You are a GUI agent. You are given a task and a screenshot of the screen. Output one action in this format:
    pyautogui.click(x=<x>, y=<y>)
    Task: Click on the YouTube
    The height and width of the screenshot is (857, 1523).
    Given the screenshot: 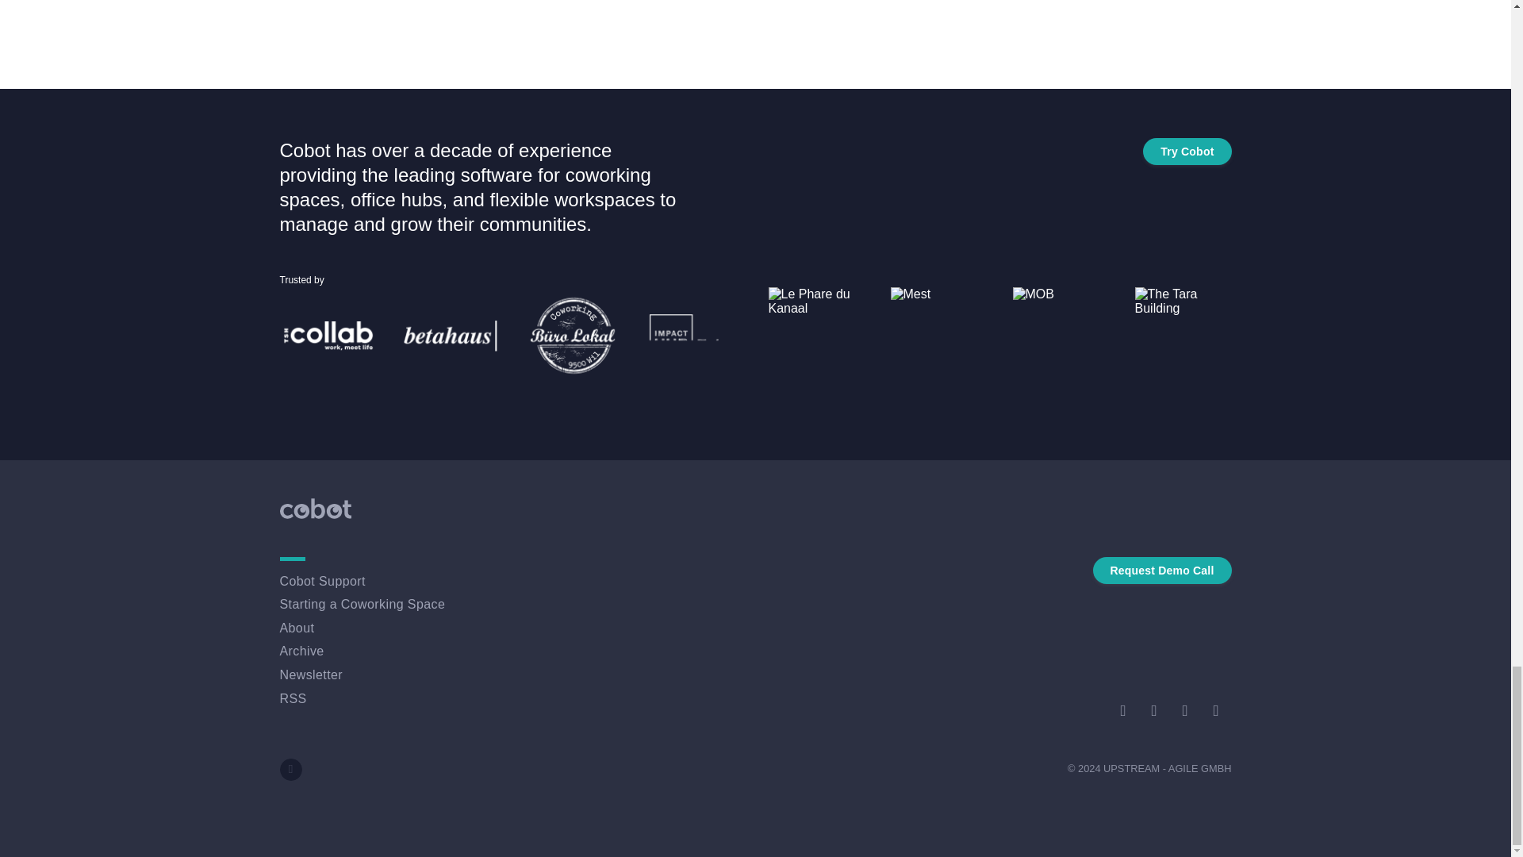 What is the action you would take?
    pyautogui.click(x=1153, y=711)
    